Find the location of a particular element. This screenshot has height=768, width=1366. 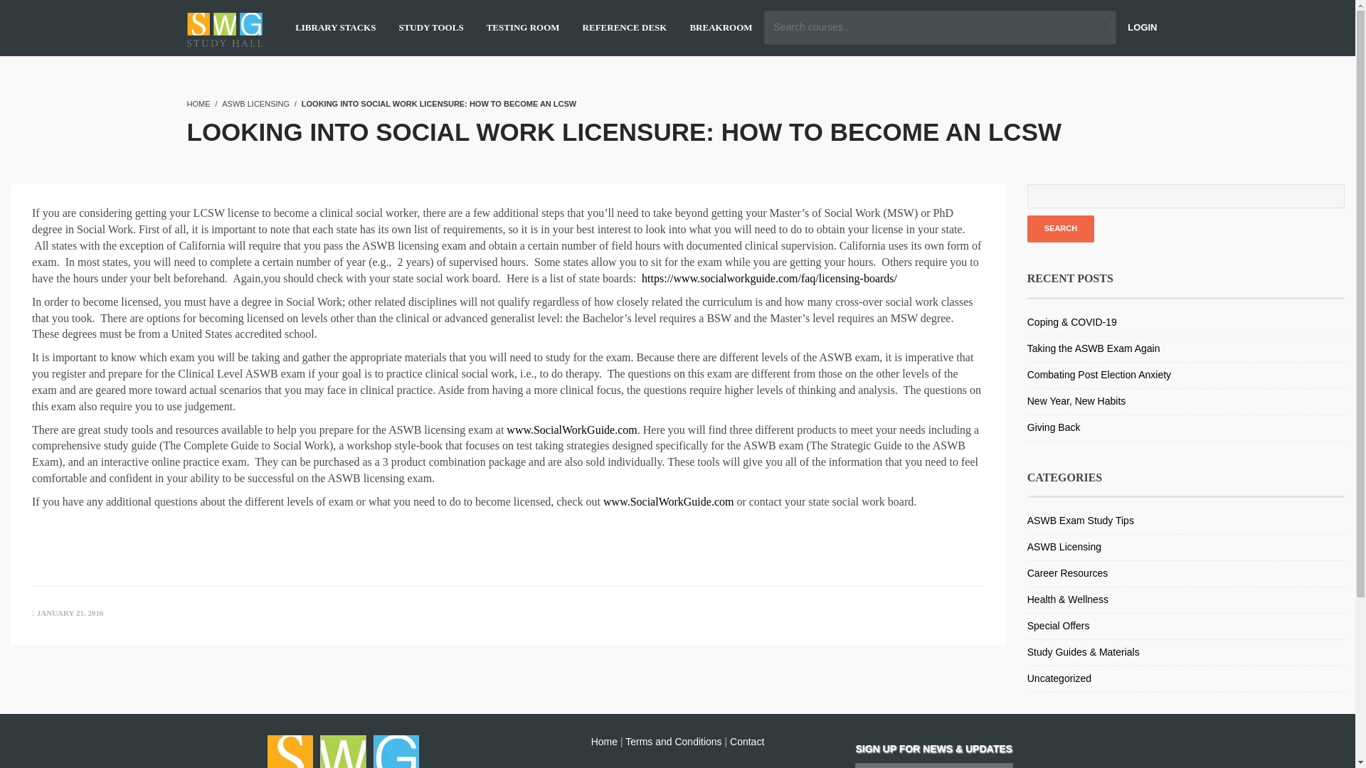

Taking the ASWB Exam Again is located at coordinates (1093, 348).